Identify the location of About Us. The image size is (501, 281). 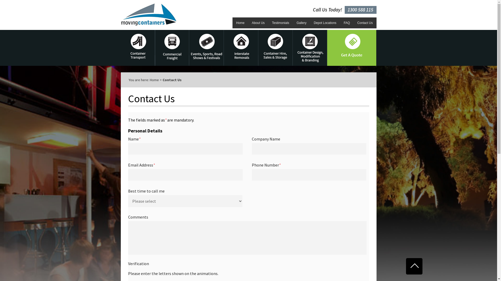
(258, 23).